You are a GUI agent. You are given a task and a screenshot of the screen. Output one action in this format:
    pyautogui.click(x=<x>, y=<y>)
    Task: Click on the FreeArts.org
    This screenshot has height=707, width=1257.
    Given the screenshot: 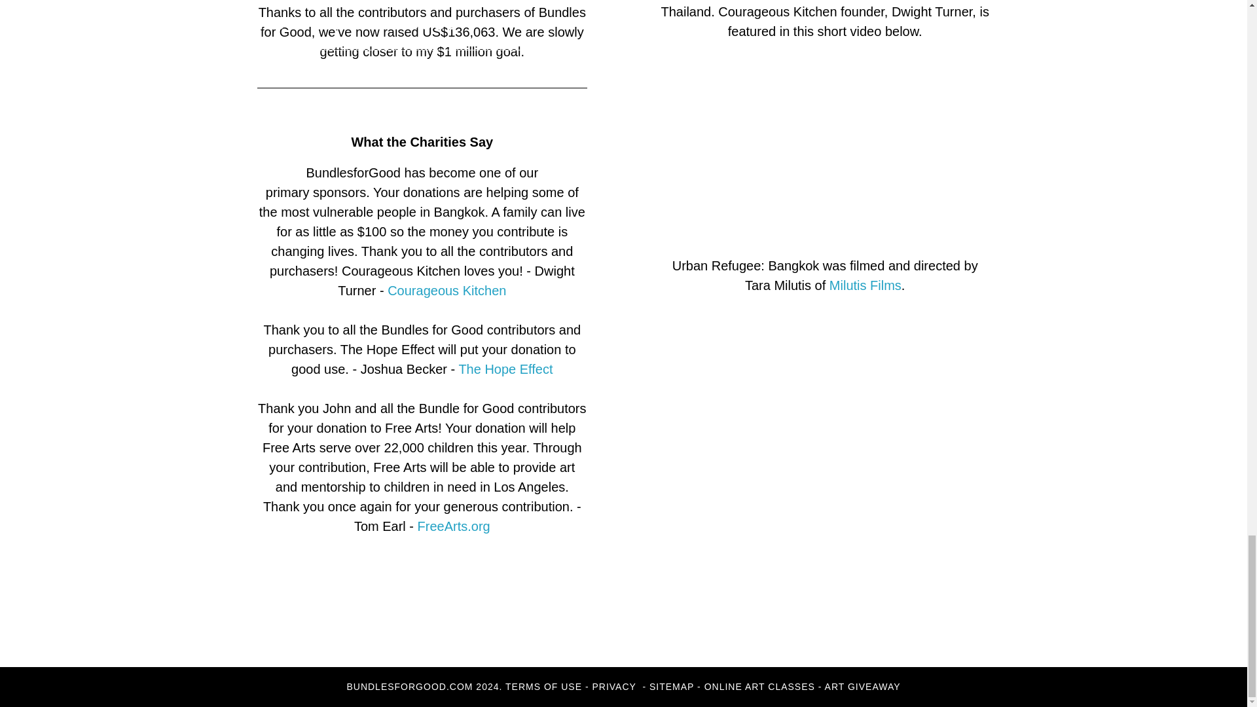 What is the action you would take?
    pyautogui.click(x=453, y=526)
    